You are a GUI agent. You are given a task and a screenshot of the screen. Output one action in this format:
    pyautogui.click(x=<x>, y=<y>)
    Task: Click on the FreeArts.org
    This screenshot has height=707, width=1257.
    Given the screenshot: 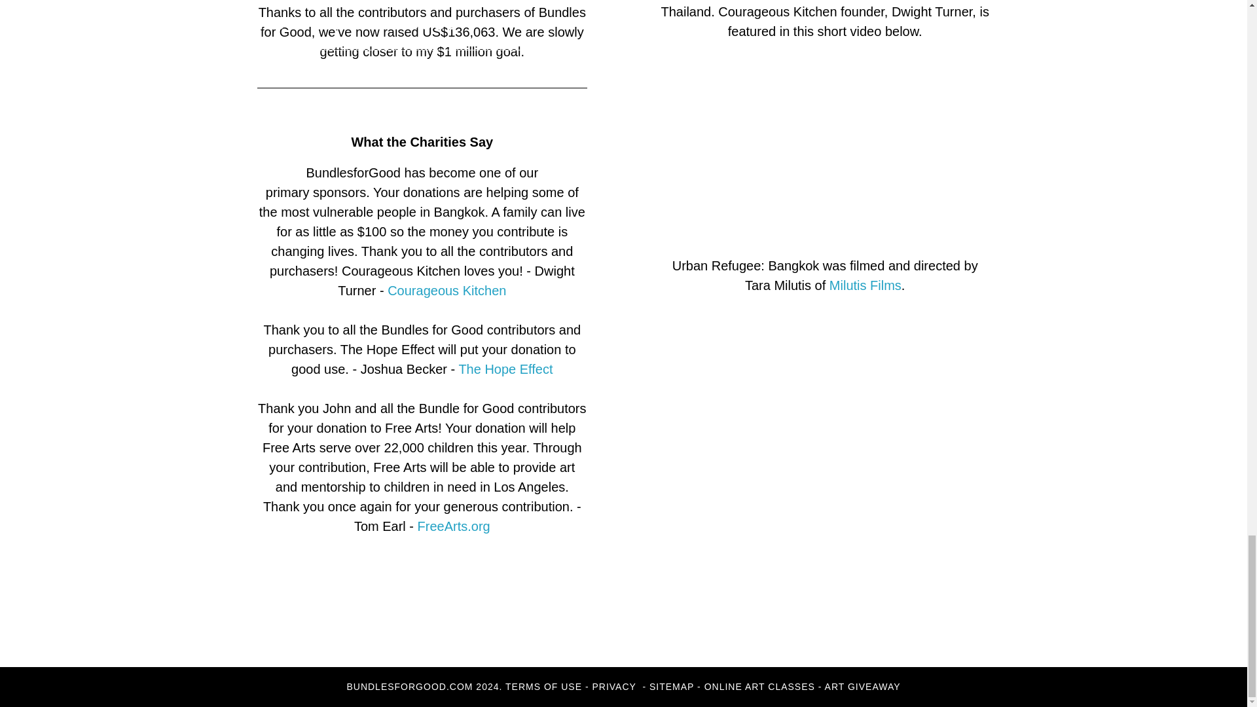 What is the action you would take?
    pyautogui.click(x=453, y=526)
    